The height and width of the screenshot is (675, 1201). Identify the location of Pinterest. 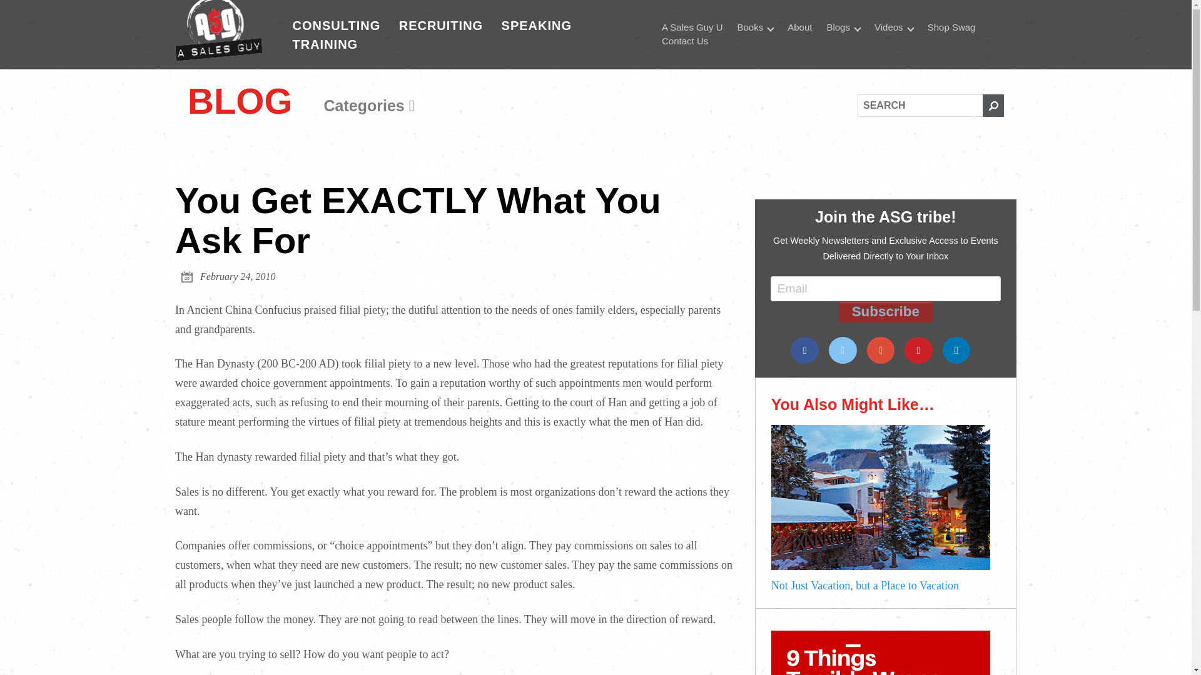
(918, 350).